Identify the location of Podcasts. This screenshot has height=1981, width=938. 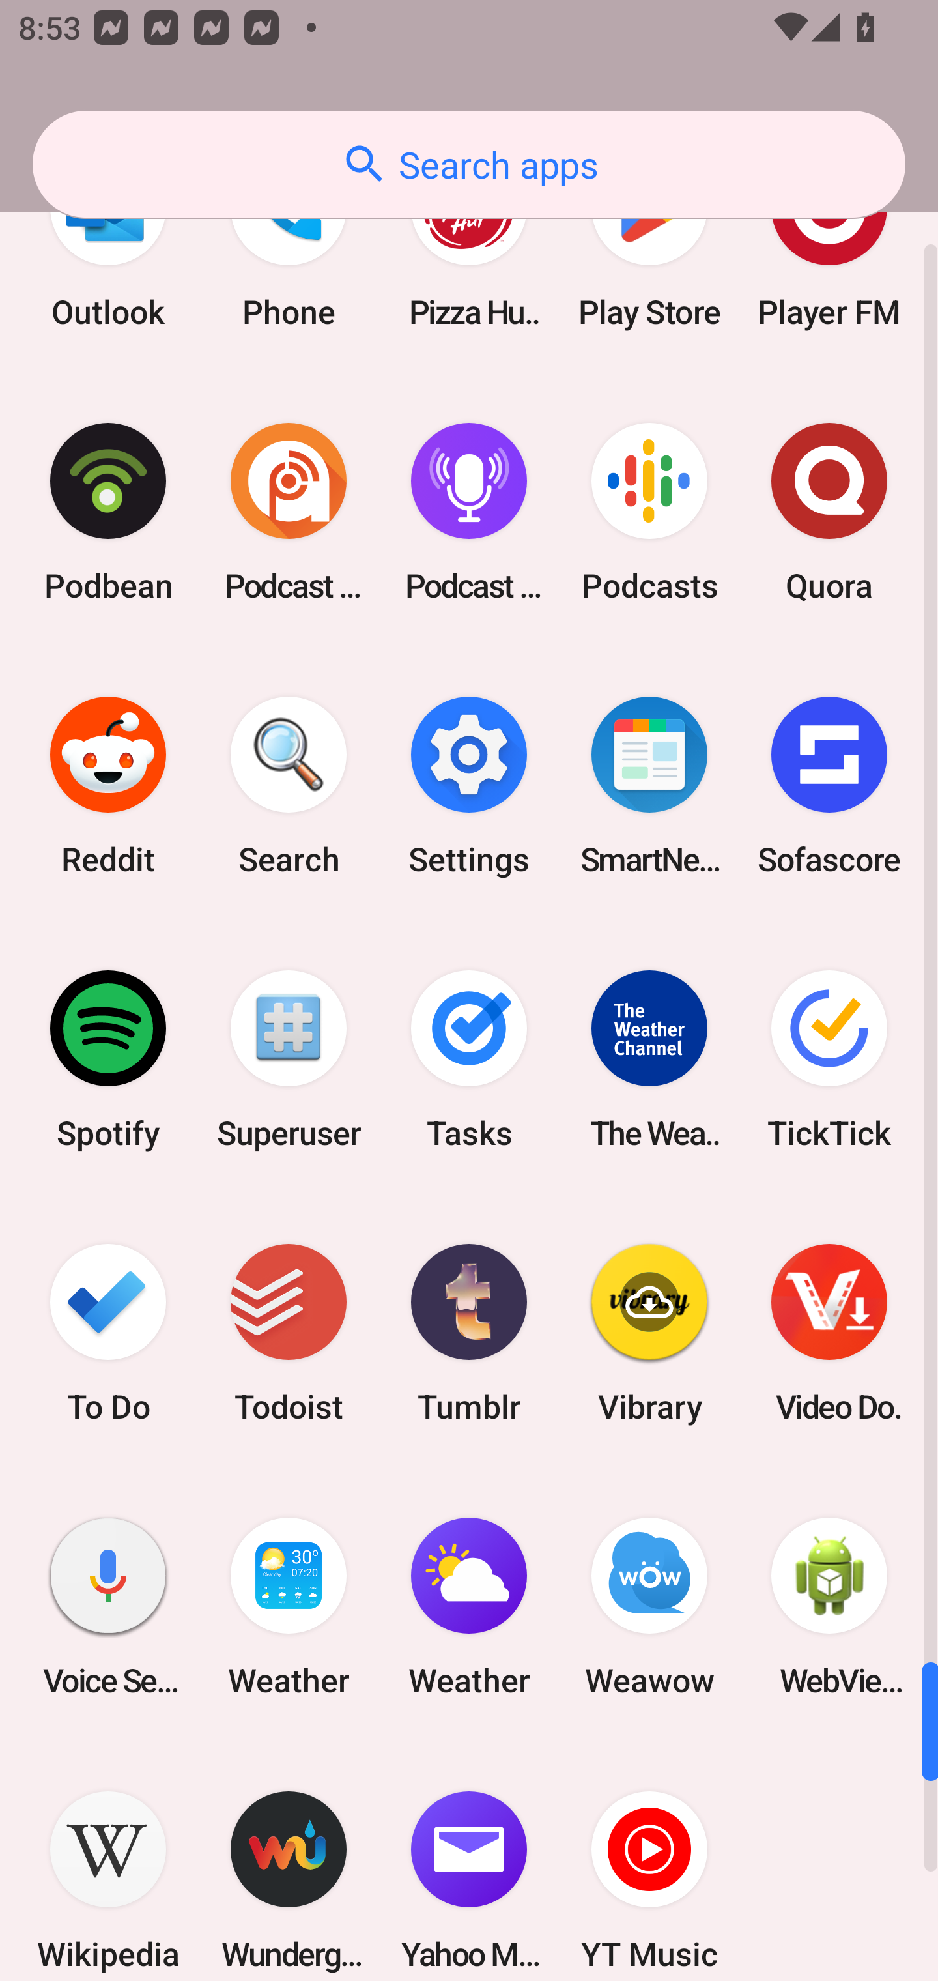
(649, 512).